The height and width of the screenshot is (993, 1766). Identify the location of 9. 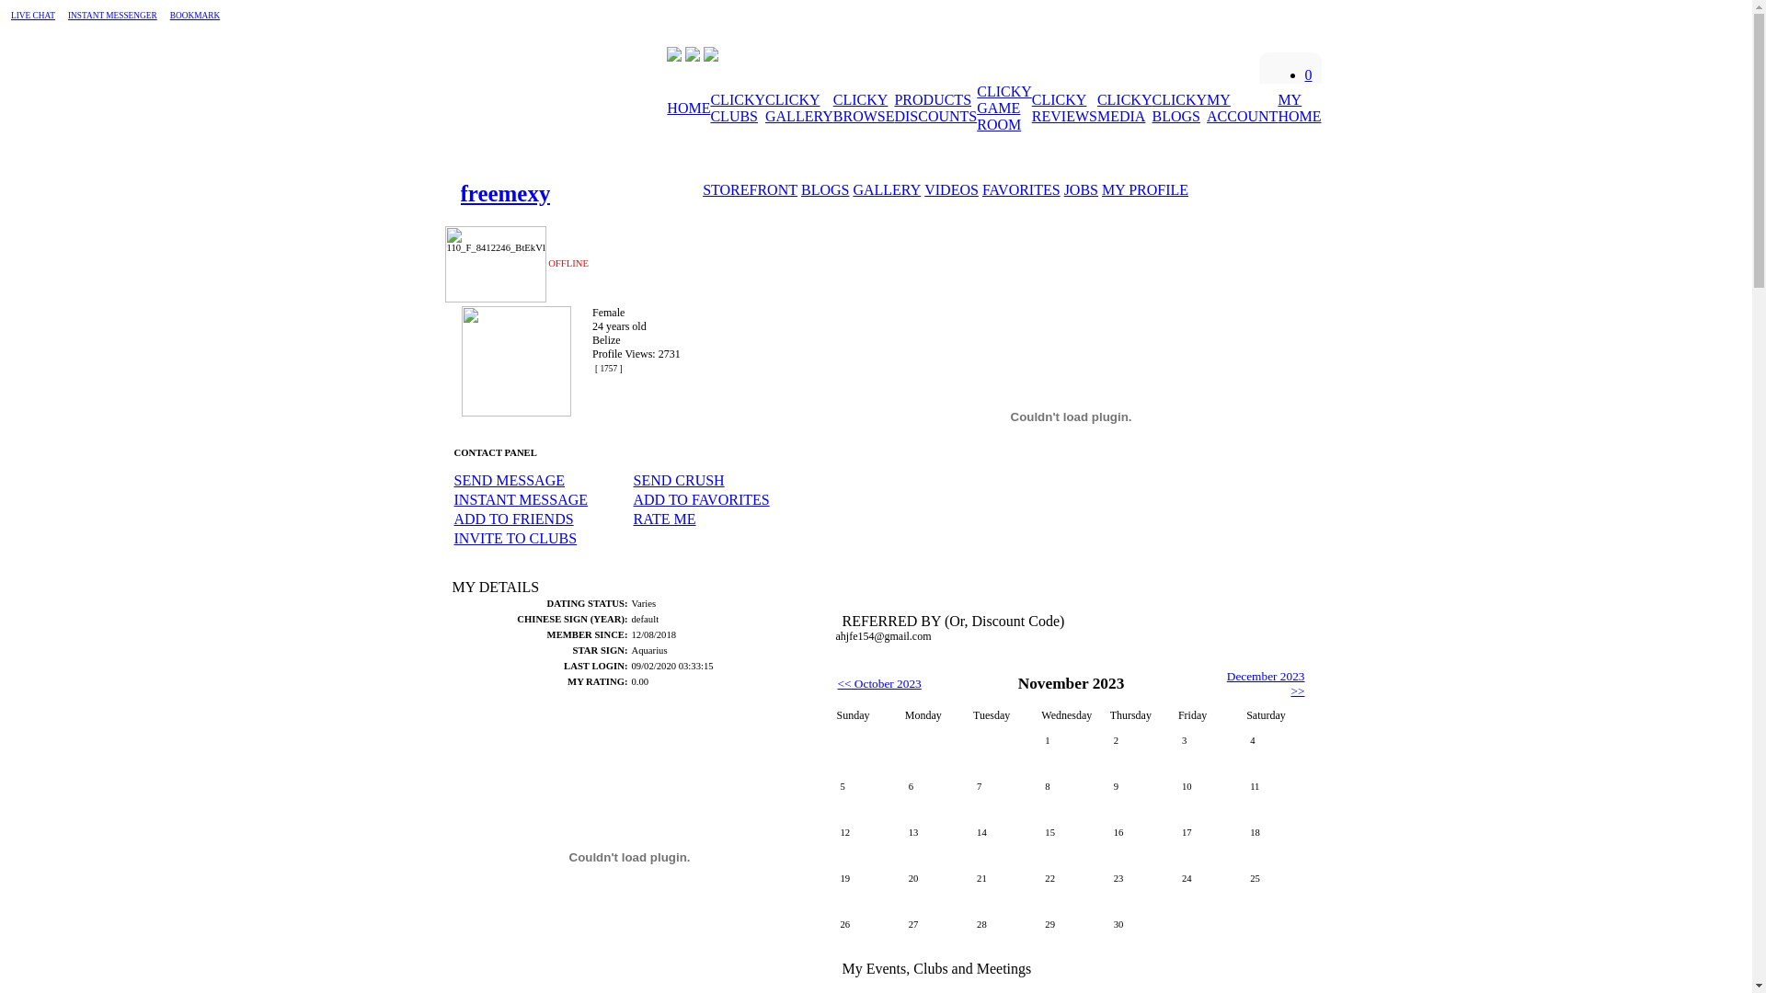
(1140, 796).